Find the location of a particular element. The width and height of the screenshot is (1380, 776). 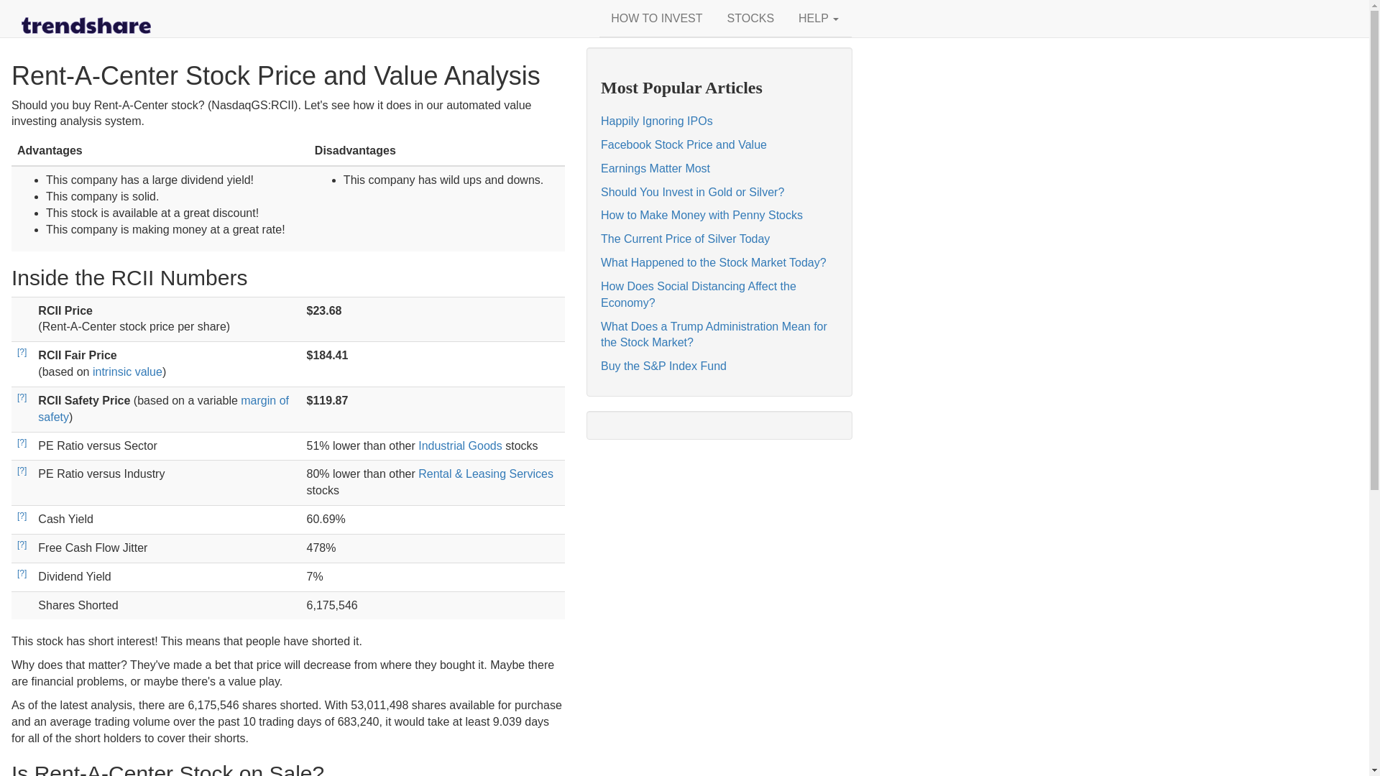

Home is located at coordinates (86, 17).